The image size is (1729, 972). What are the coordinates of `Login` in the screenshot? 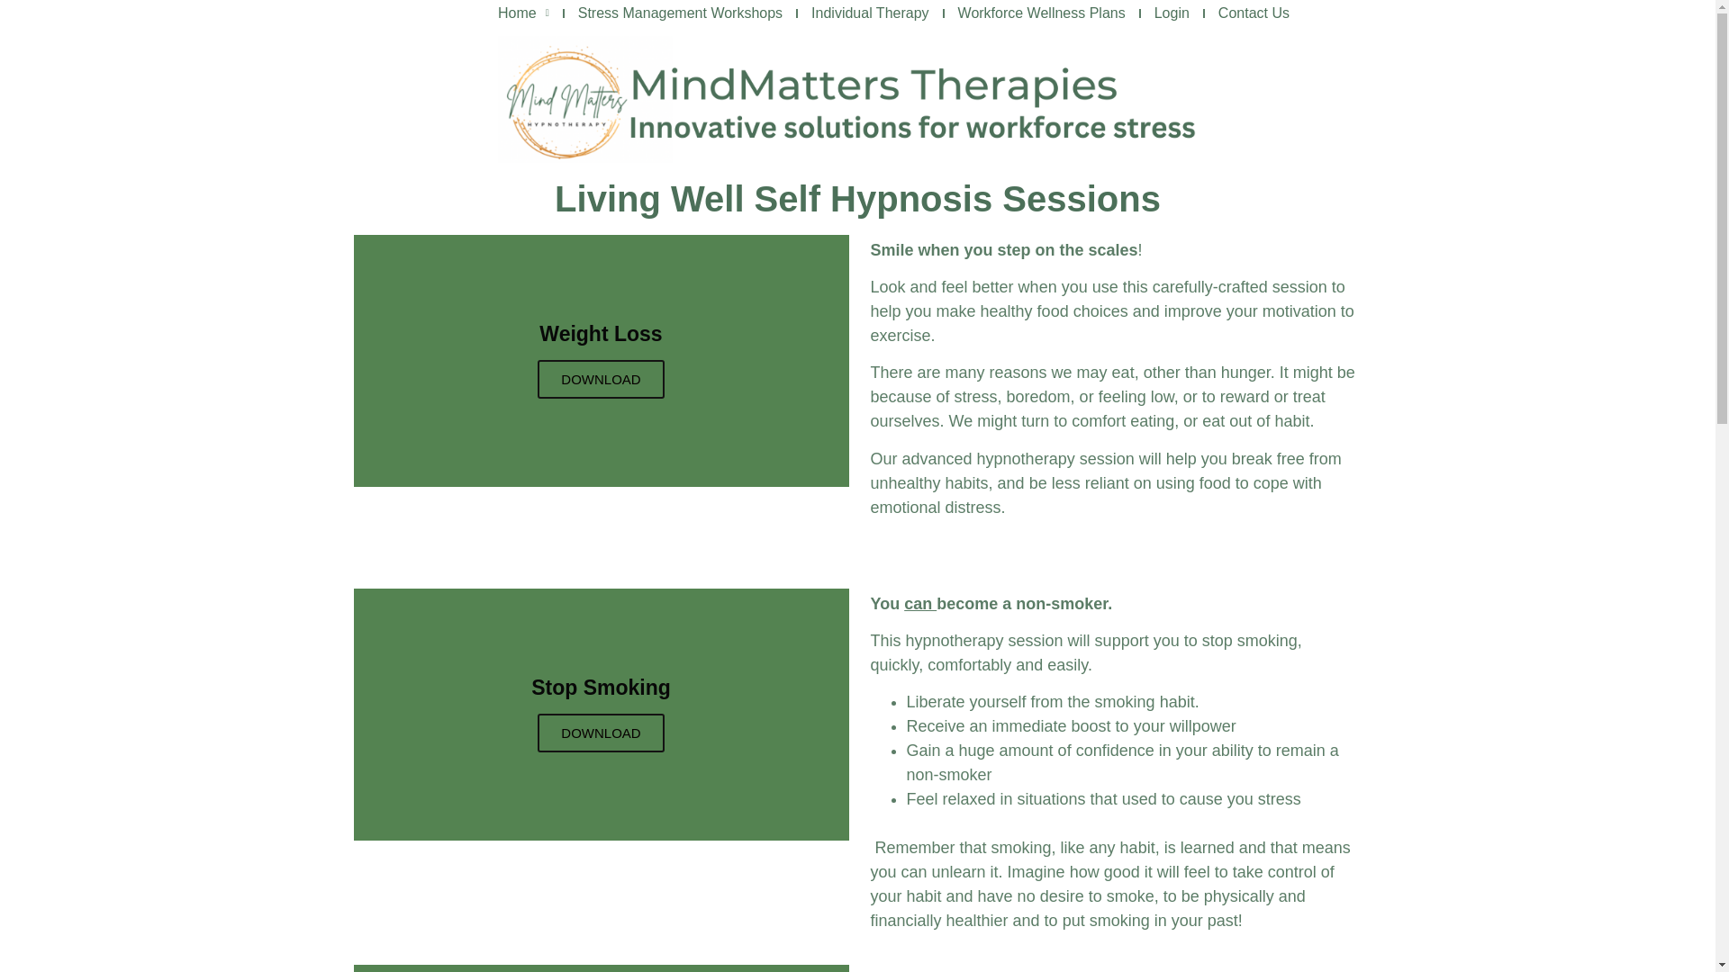 It's located at (1172, 13).